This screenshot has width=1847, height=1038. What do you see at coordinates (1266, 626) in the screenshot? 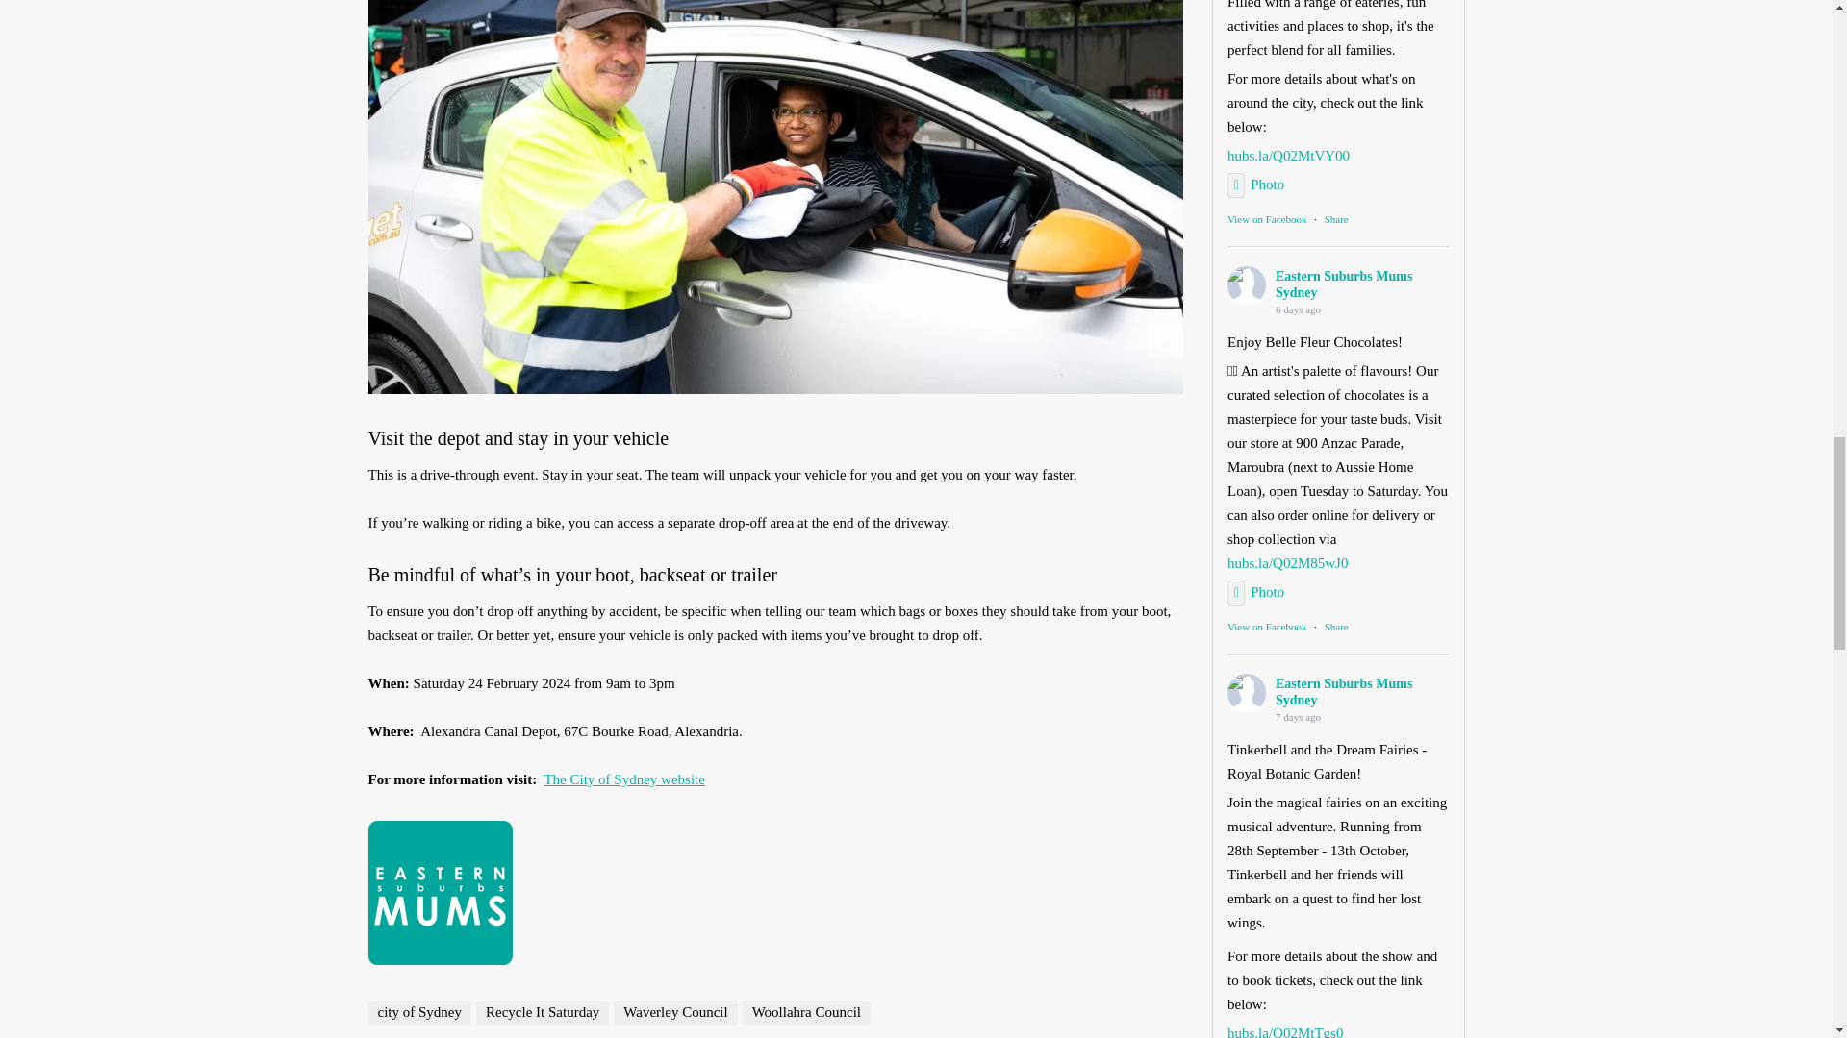
I see `View on Facebook` at bounding box center [1266, 626].